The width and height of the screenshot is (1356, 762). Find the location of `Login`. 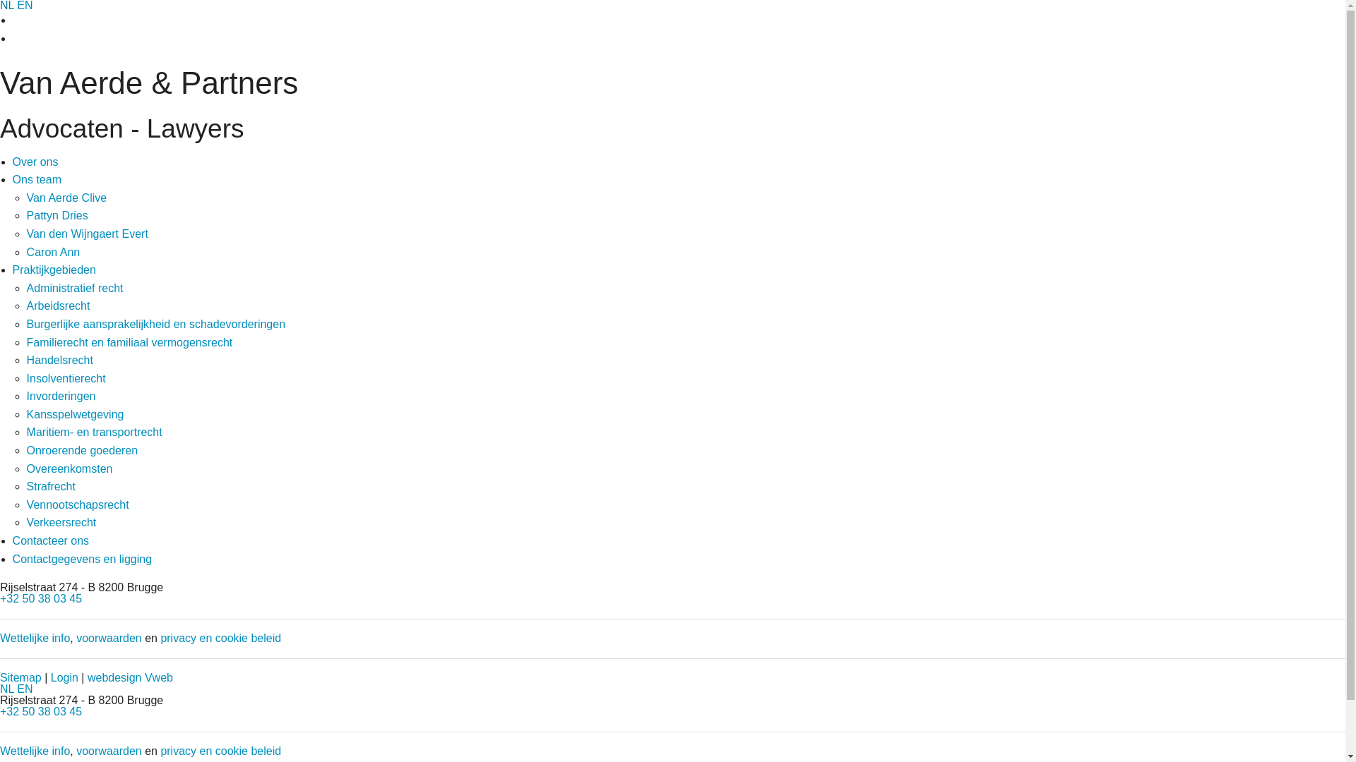

Login is located at coordinates (65, 677).